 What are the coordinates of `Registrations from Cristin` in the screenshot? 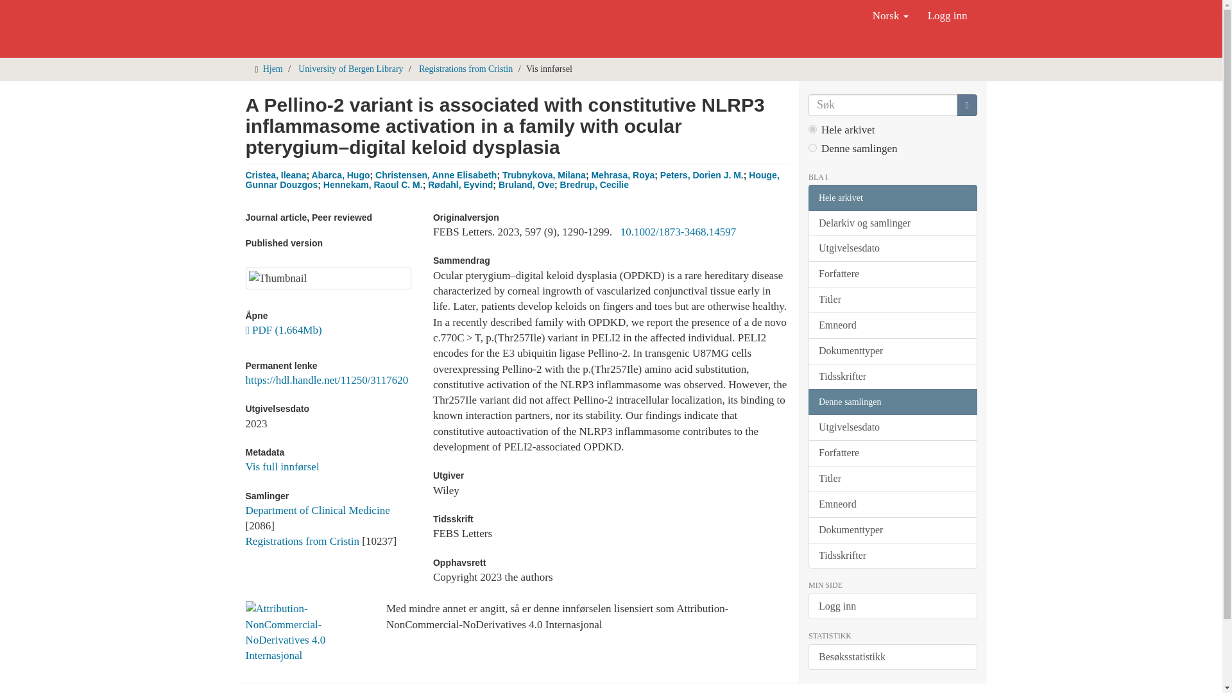 It's located at (465, 69).